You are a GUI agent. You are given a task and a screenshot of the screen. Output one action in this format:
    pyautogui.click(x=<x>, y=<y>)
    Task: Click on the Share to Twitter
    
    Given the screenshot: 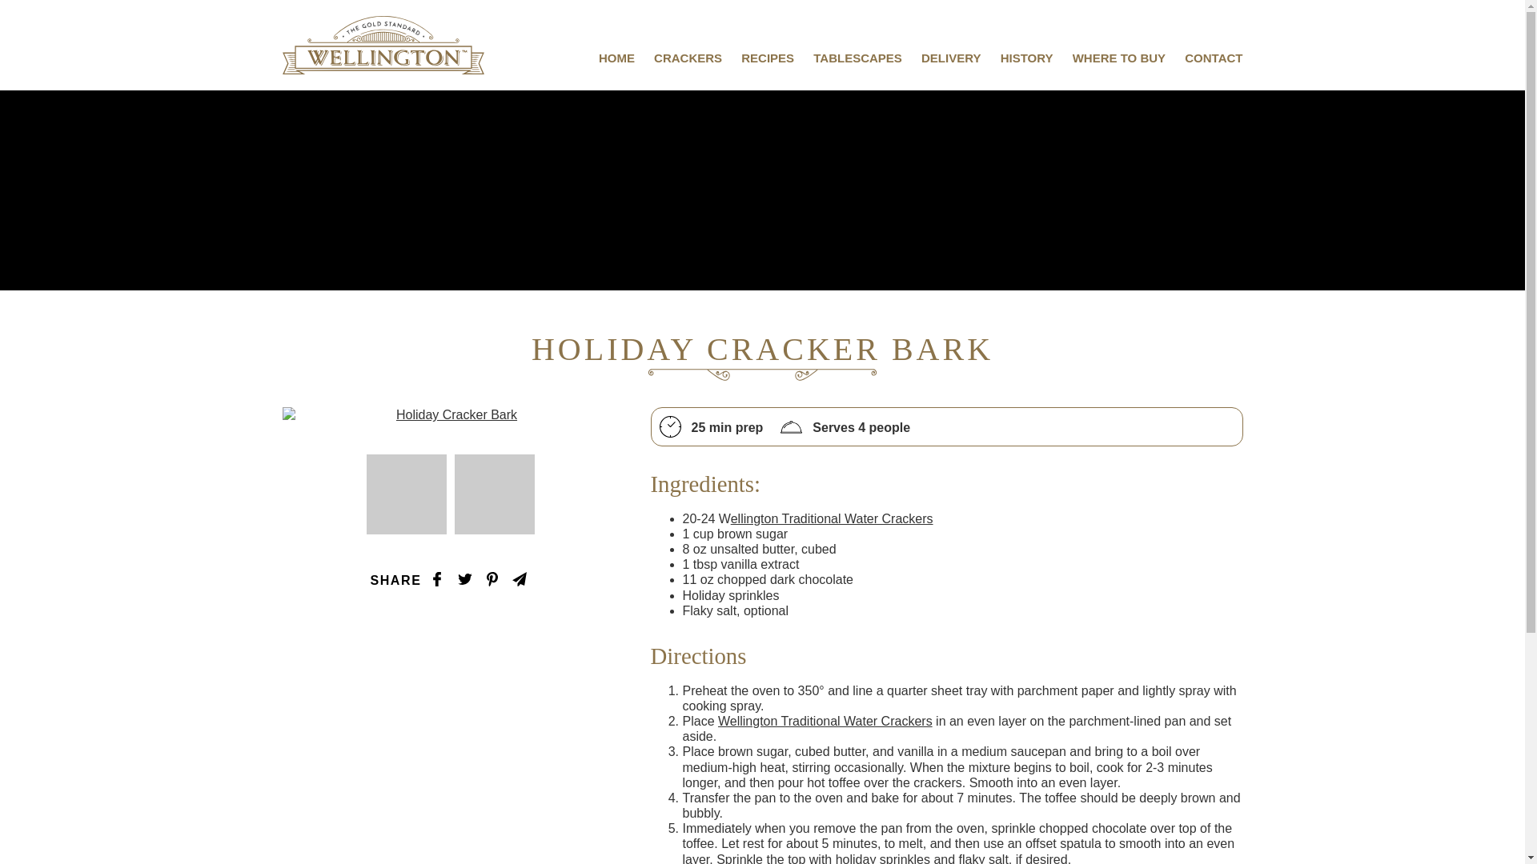 What is the action you would take?
    pyautogui.click(x=464, y=579)
    